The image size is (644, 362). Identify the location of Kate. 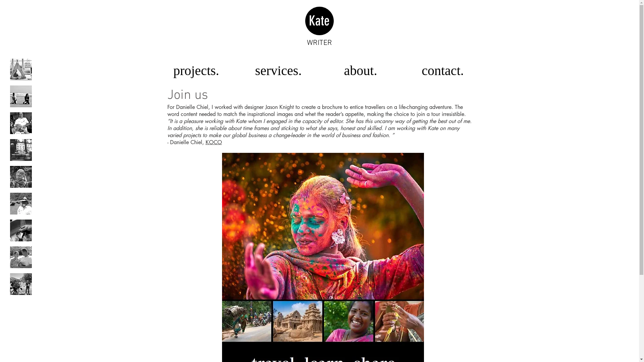
(319, 21).